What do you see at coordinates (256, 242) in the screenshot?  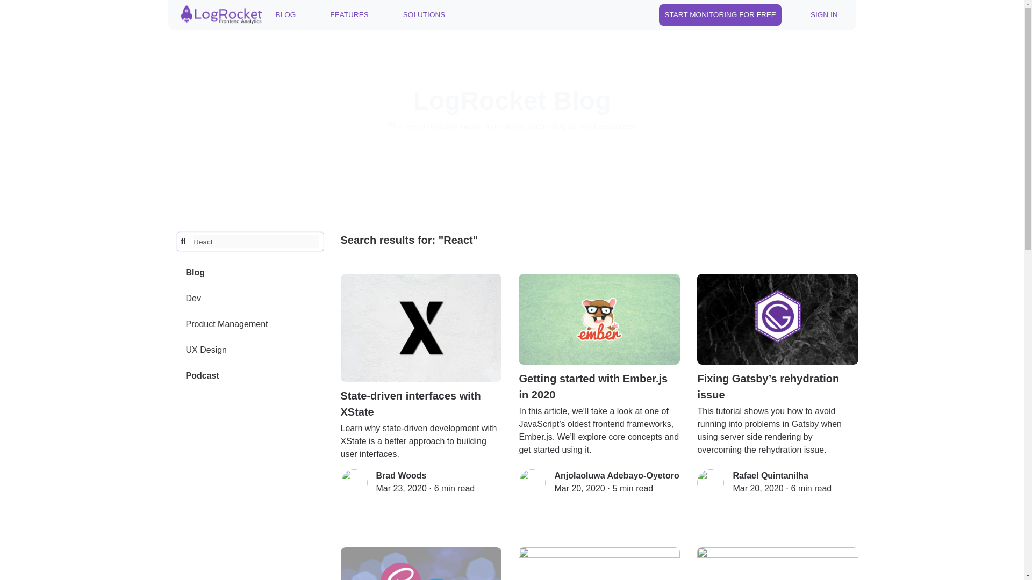 I see `React` at bounding box center [256, 242].